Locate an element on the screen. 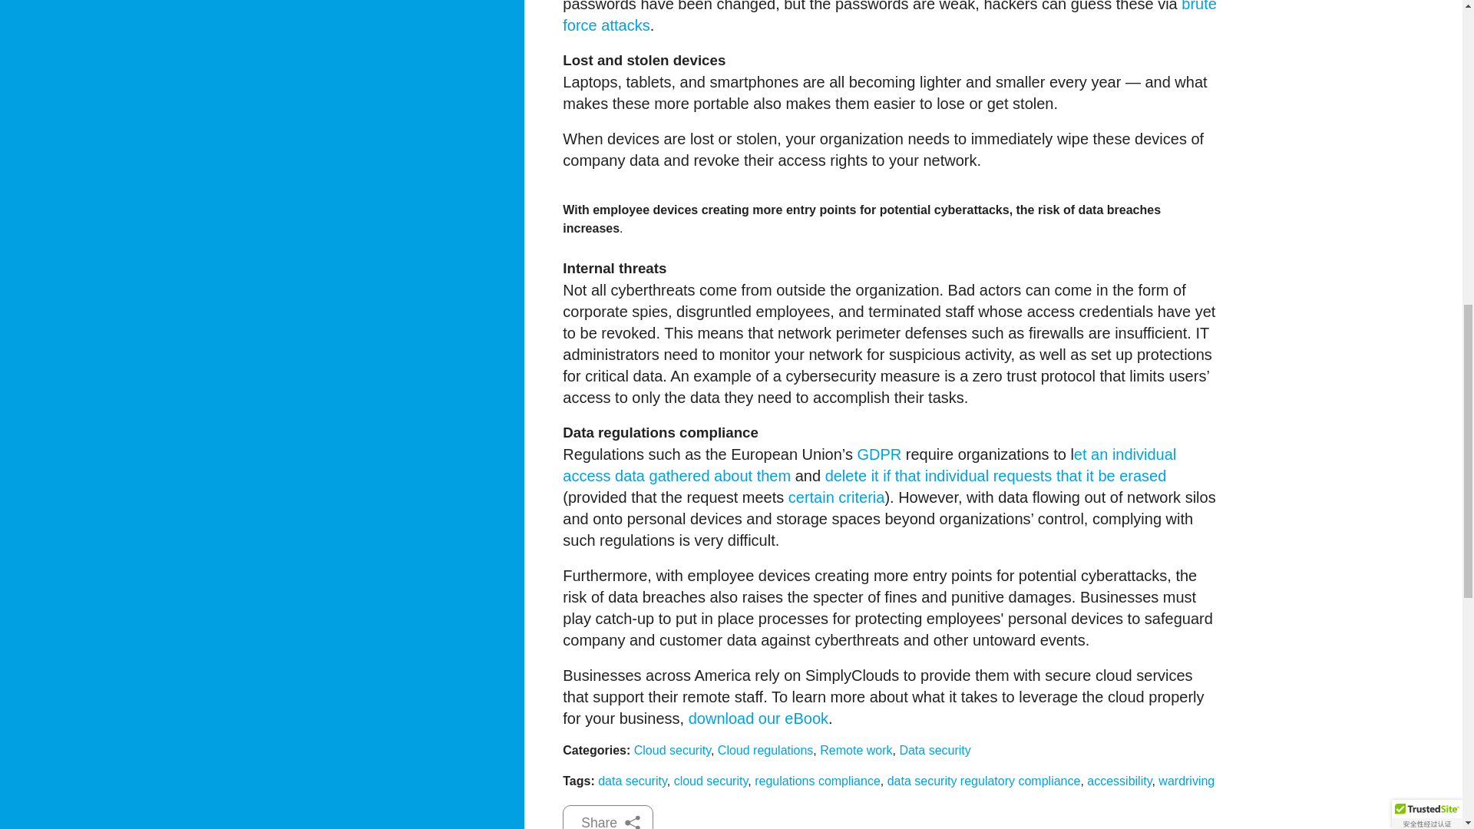 This screenshot has height=829, width=1474. download our eBook is located at coordinates (758, 718).